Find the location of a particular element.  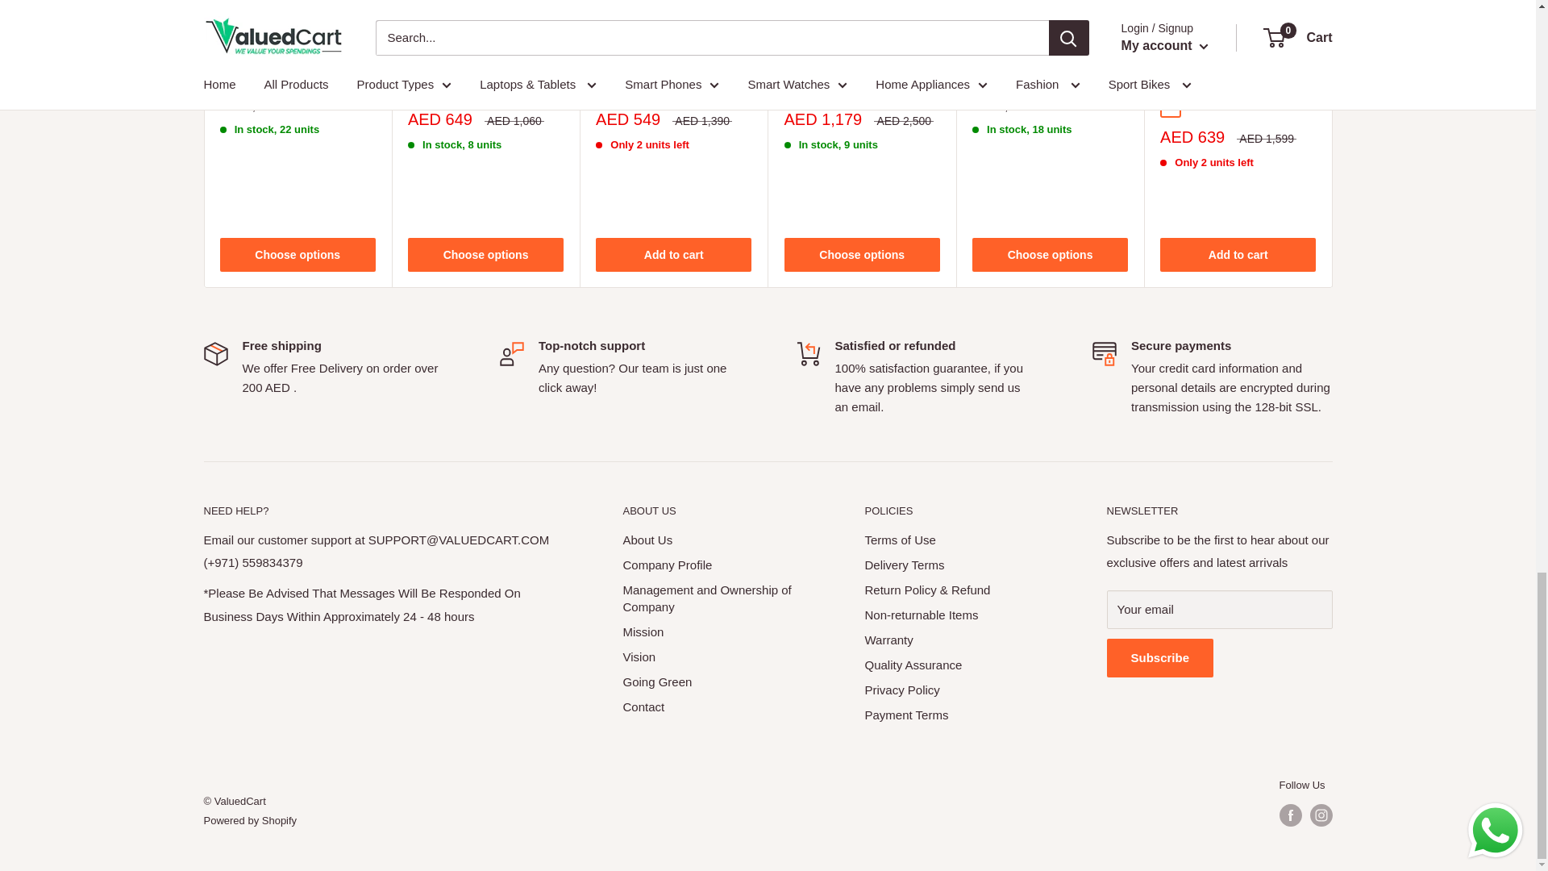

Blue is located at coordinates (1055, 55).